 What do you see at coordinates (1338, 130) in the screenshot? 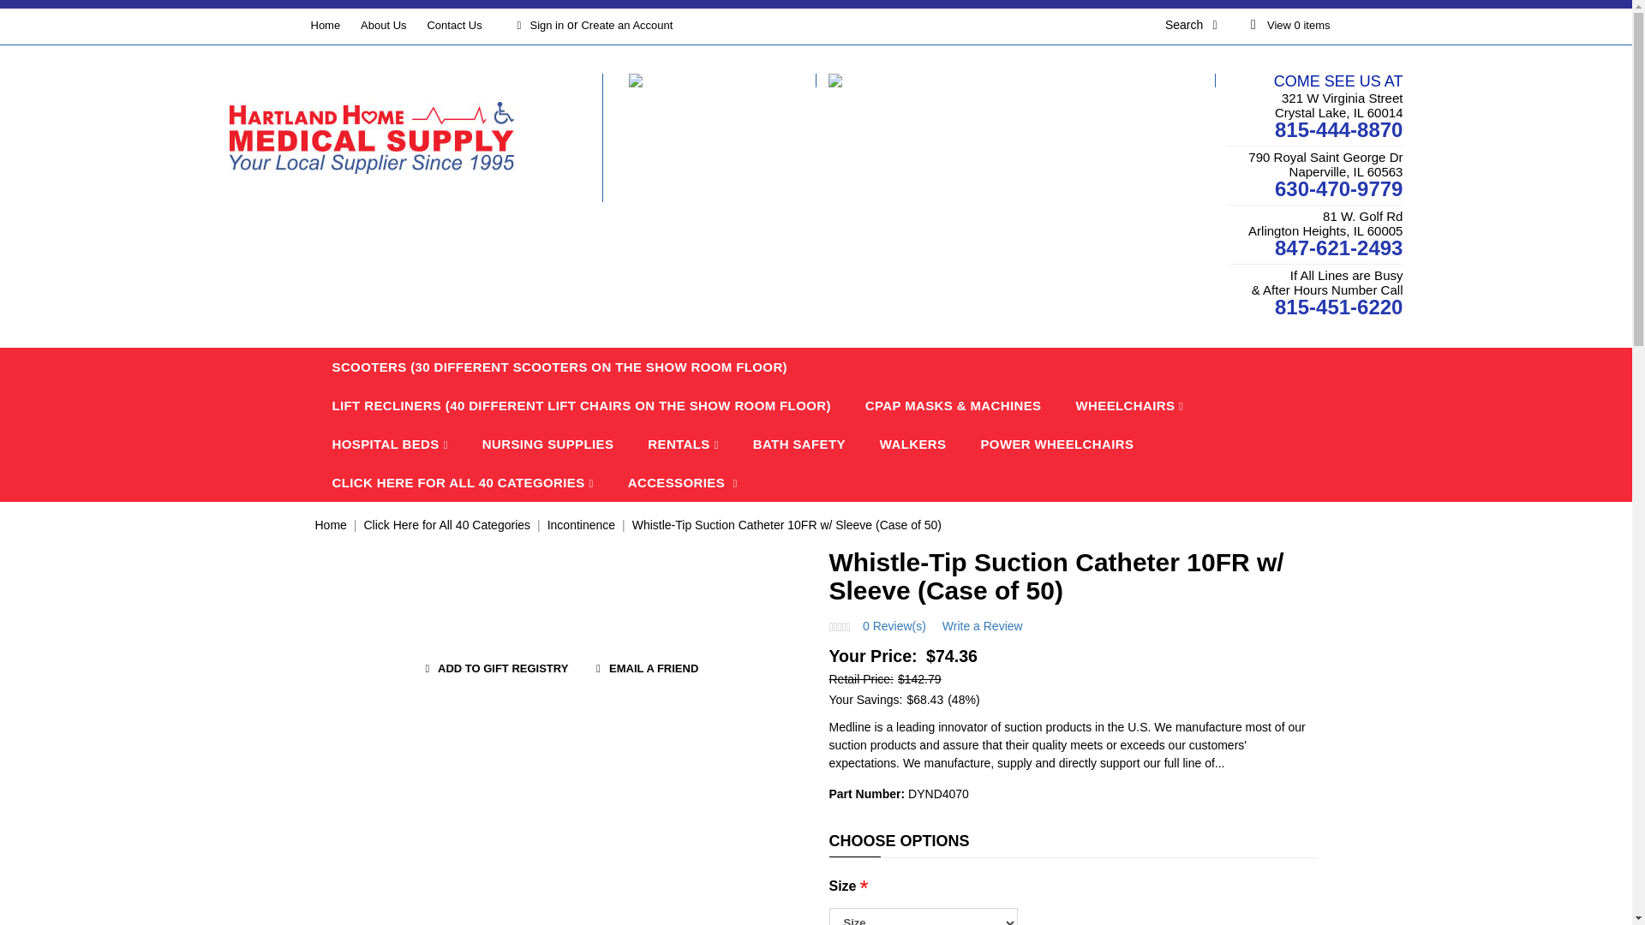
I see `815-444-8870` at bounding box center [1338, 130].